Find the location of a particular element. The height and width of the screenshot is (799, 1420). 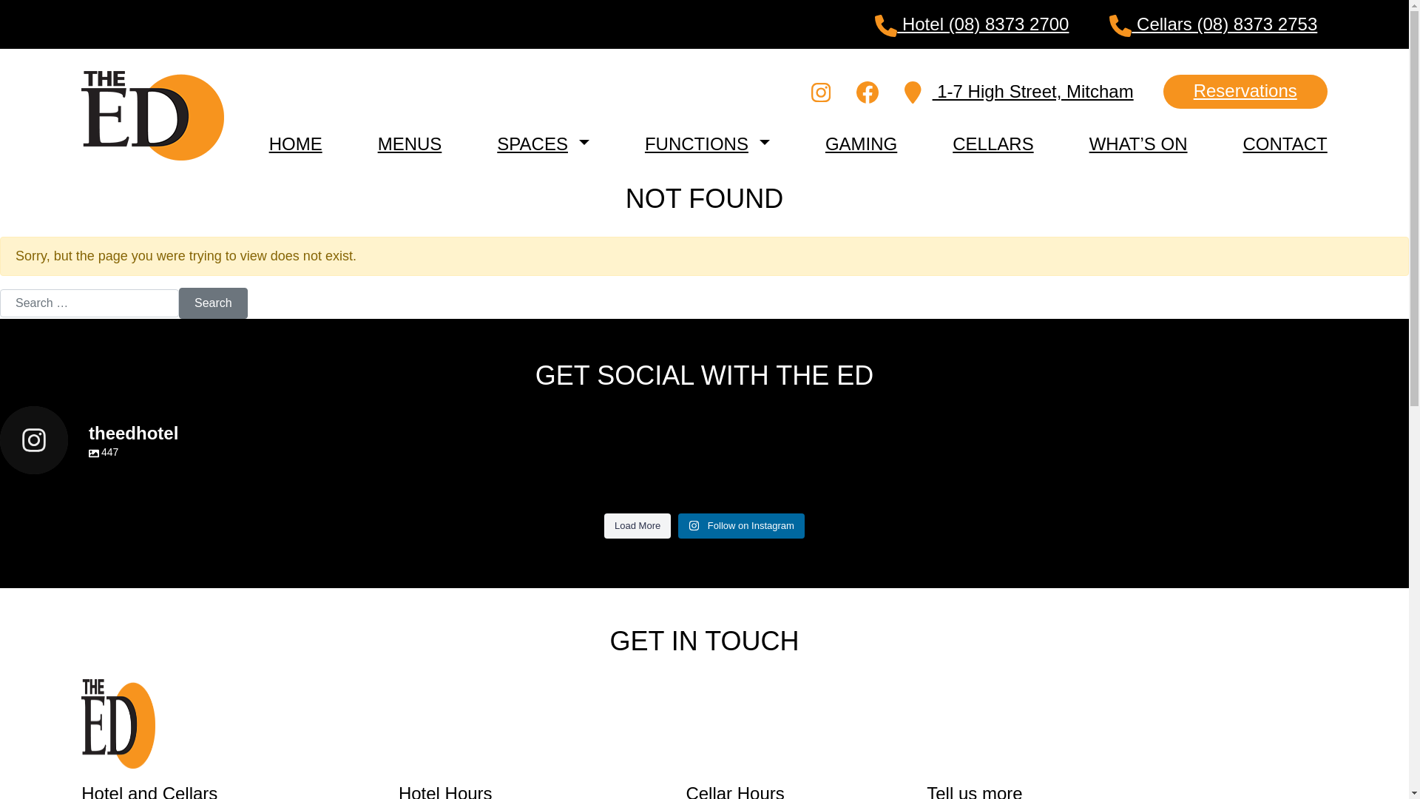

The Ed is located at coordinates (118, 723).